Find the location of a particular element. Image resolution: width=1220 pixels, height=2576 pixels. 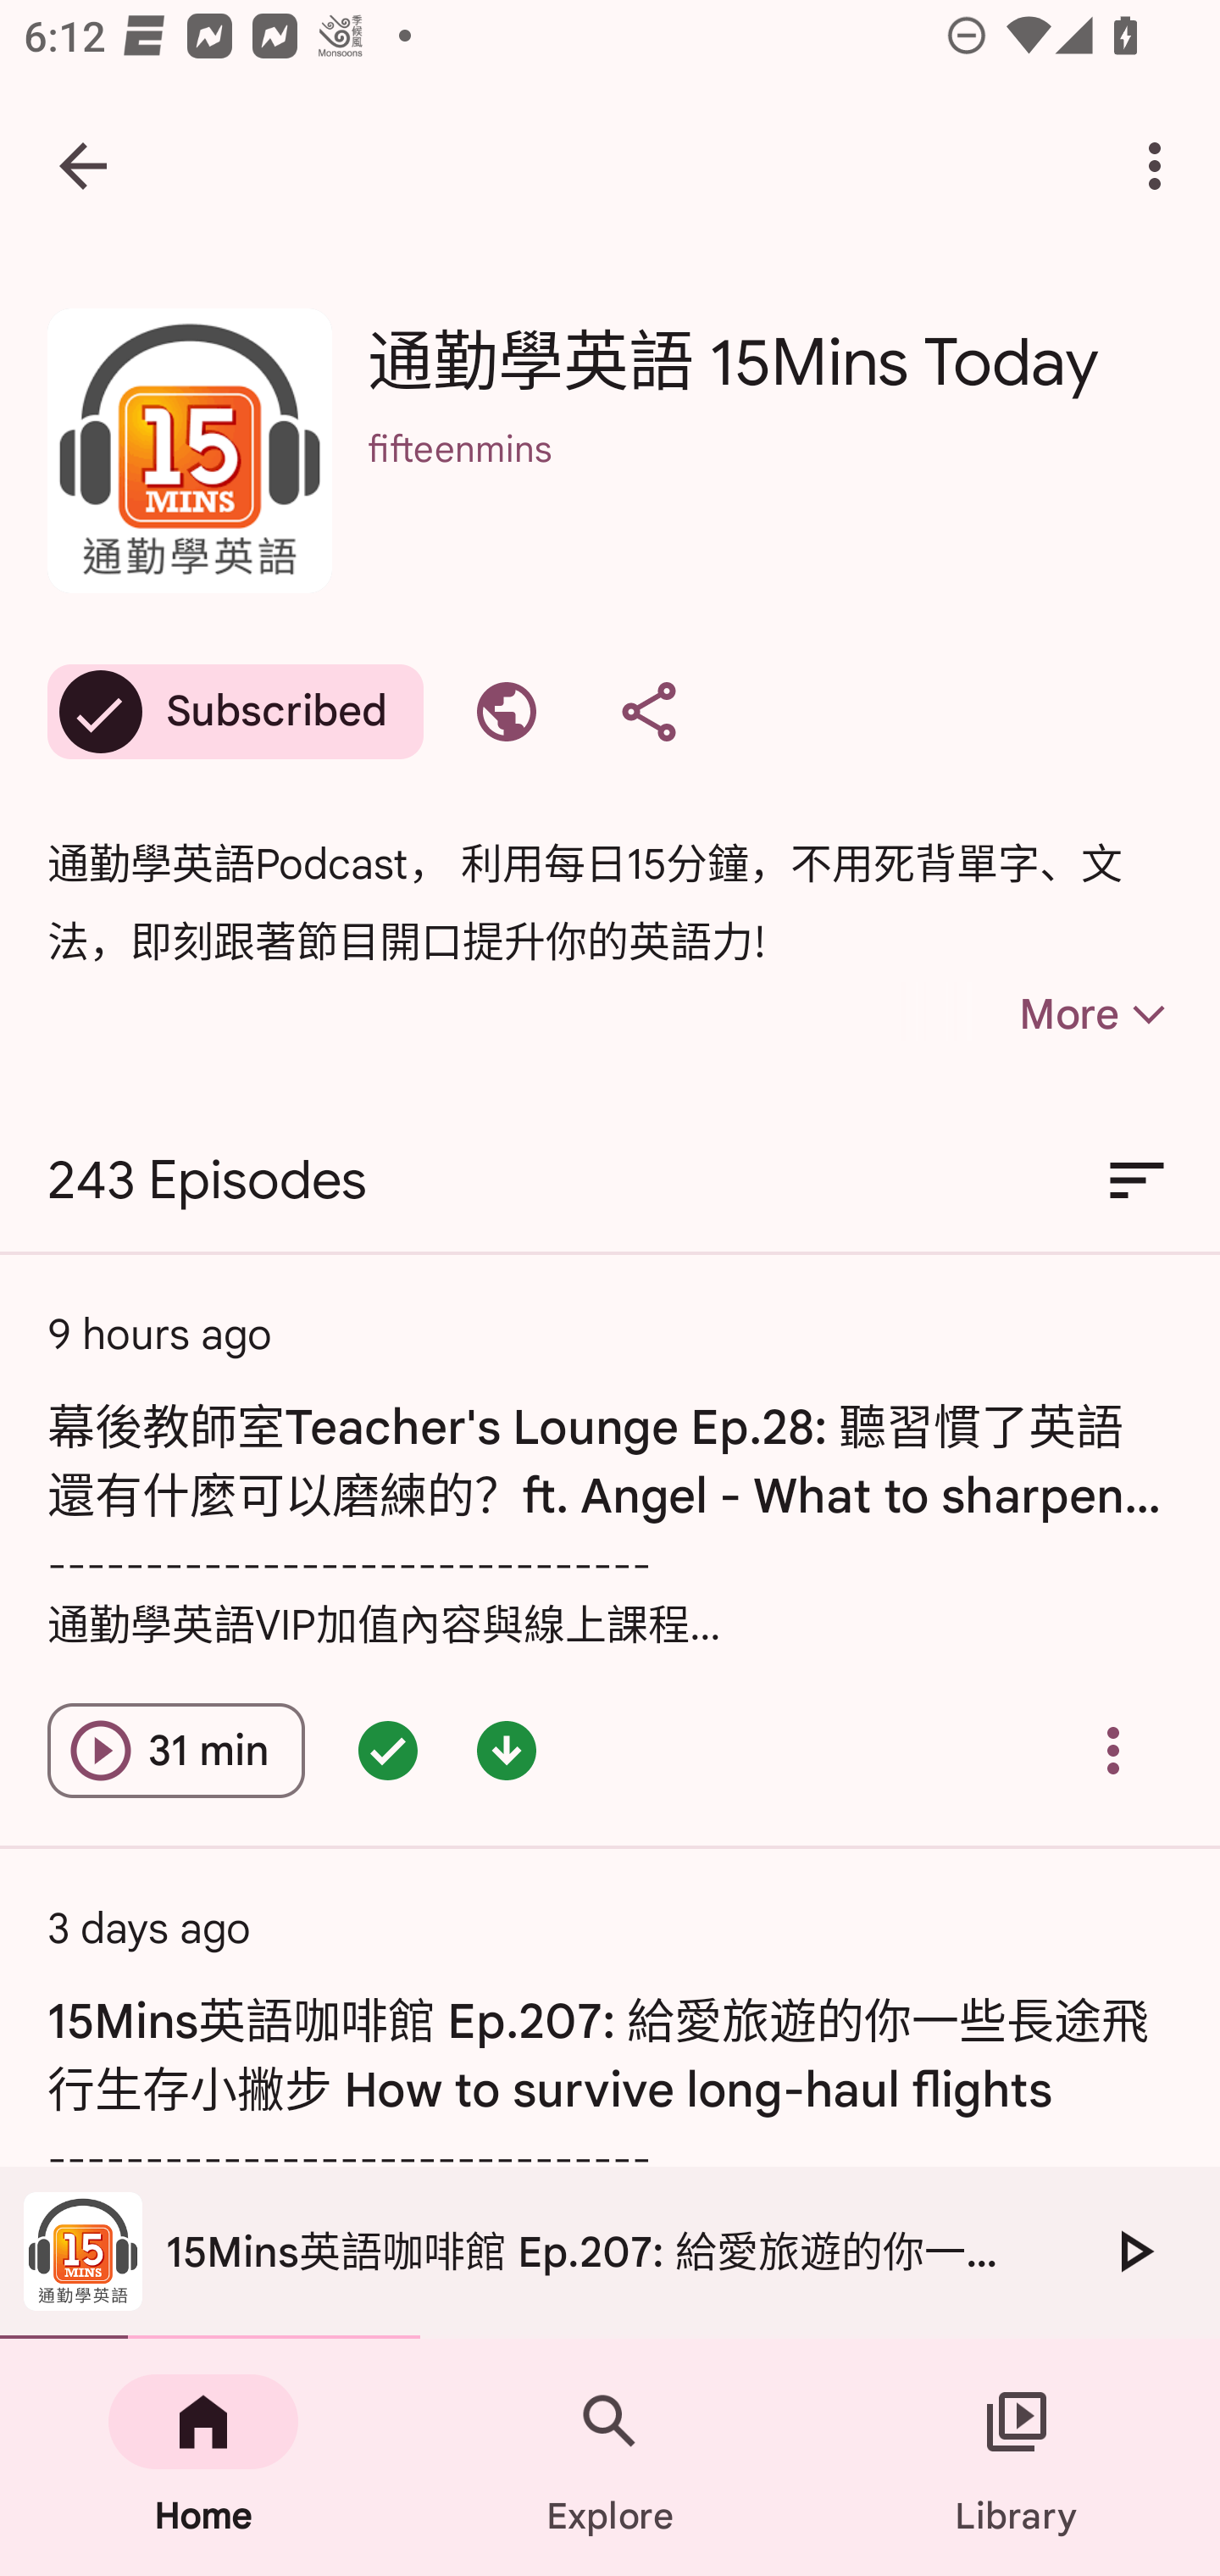

More is located at coordinates (1035, 1013).